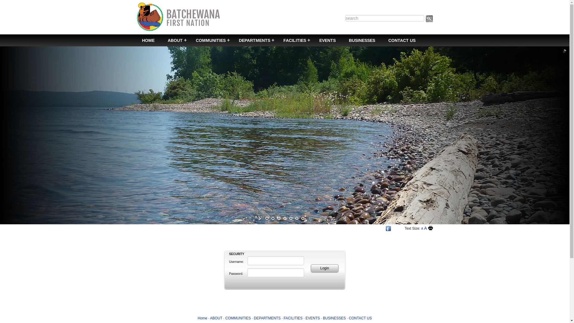  What do you see at coordinates (238, 318) in the screenshot?
I see `COMMUNITIES` at bounding box center [238, 318].